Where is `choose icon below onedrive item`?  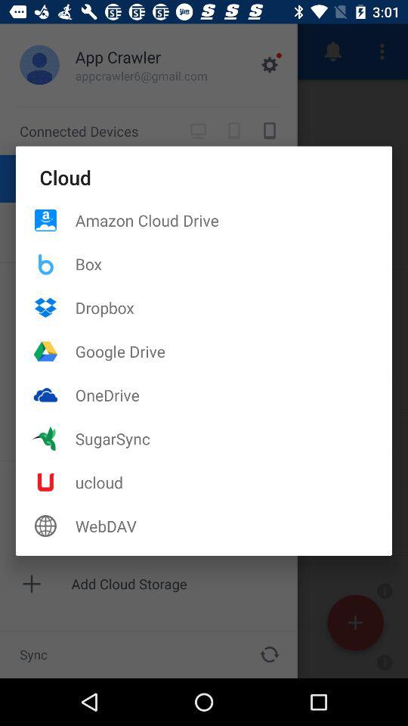 choose icon below onedrive item is located at coordinates (233, 439).